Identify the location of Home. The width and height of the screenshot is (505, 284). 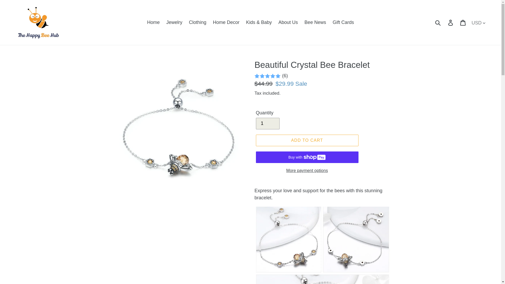
(153, 22).